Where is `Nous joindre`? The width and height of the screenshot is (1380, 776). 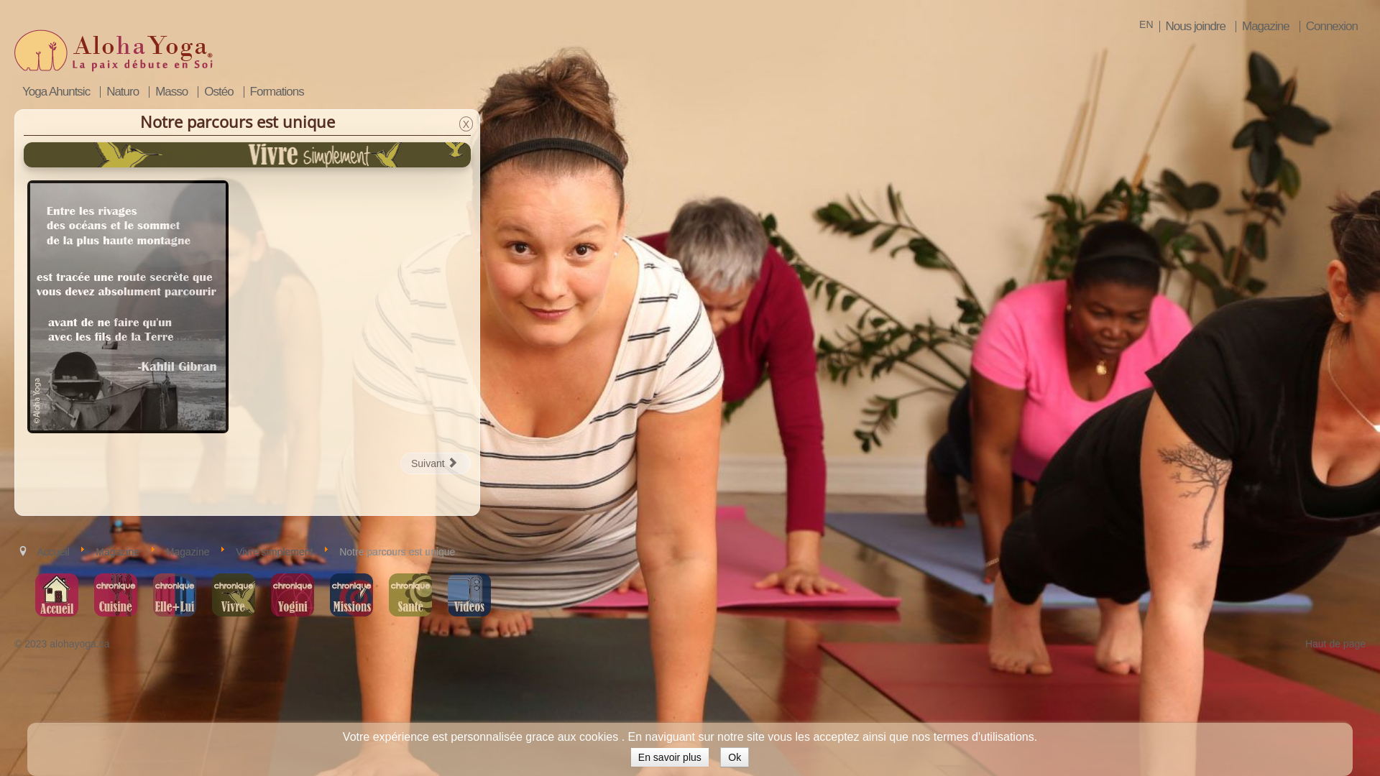
Nous joindre is located at coordinates (1195, 27).